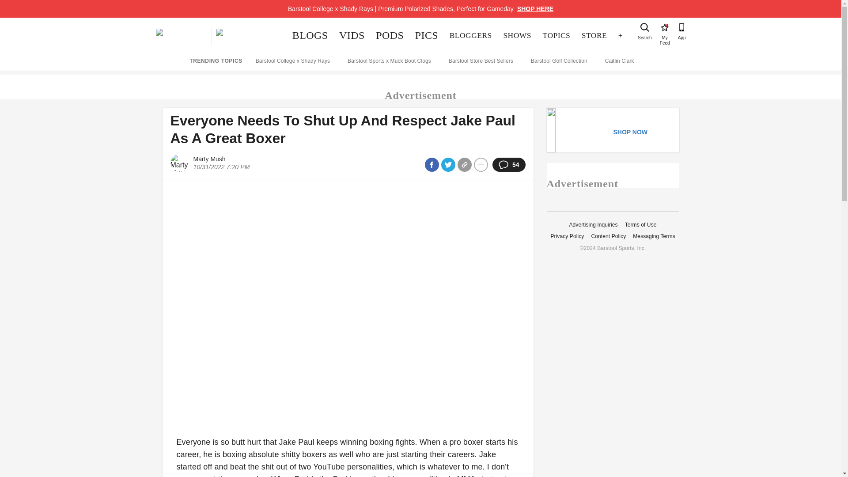 The image size is (848, 477). What do you see at coordinates (390, 35) in the screenshot?
I see `PODS` at bounding box center [390, 35].